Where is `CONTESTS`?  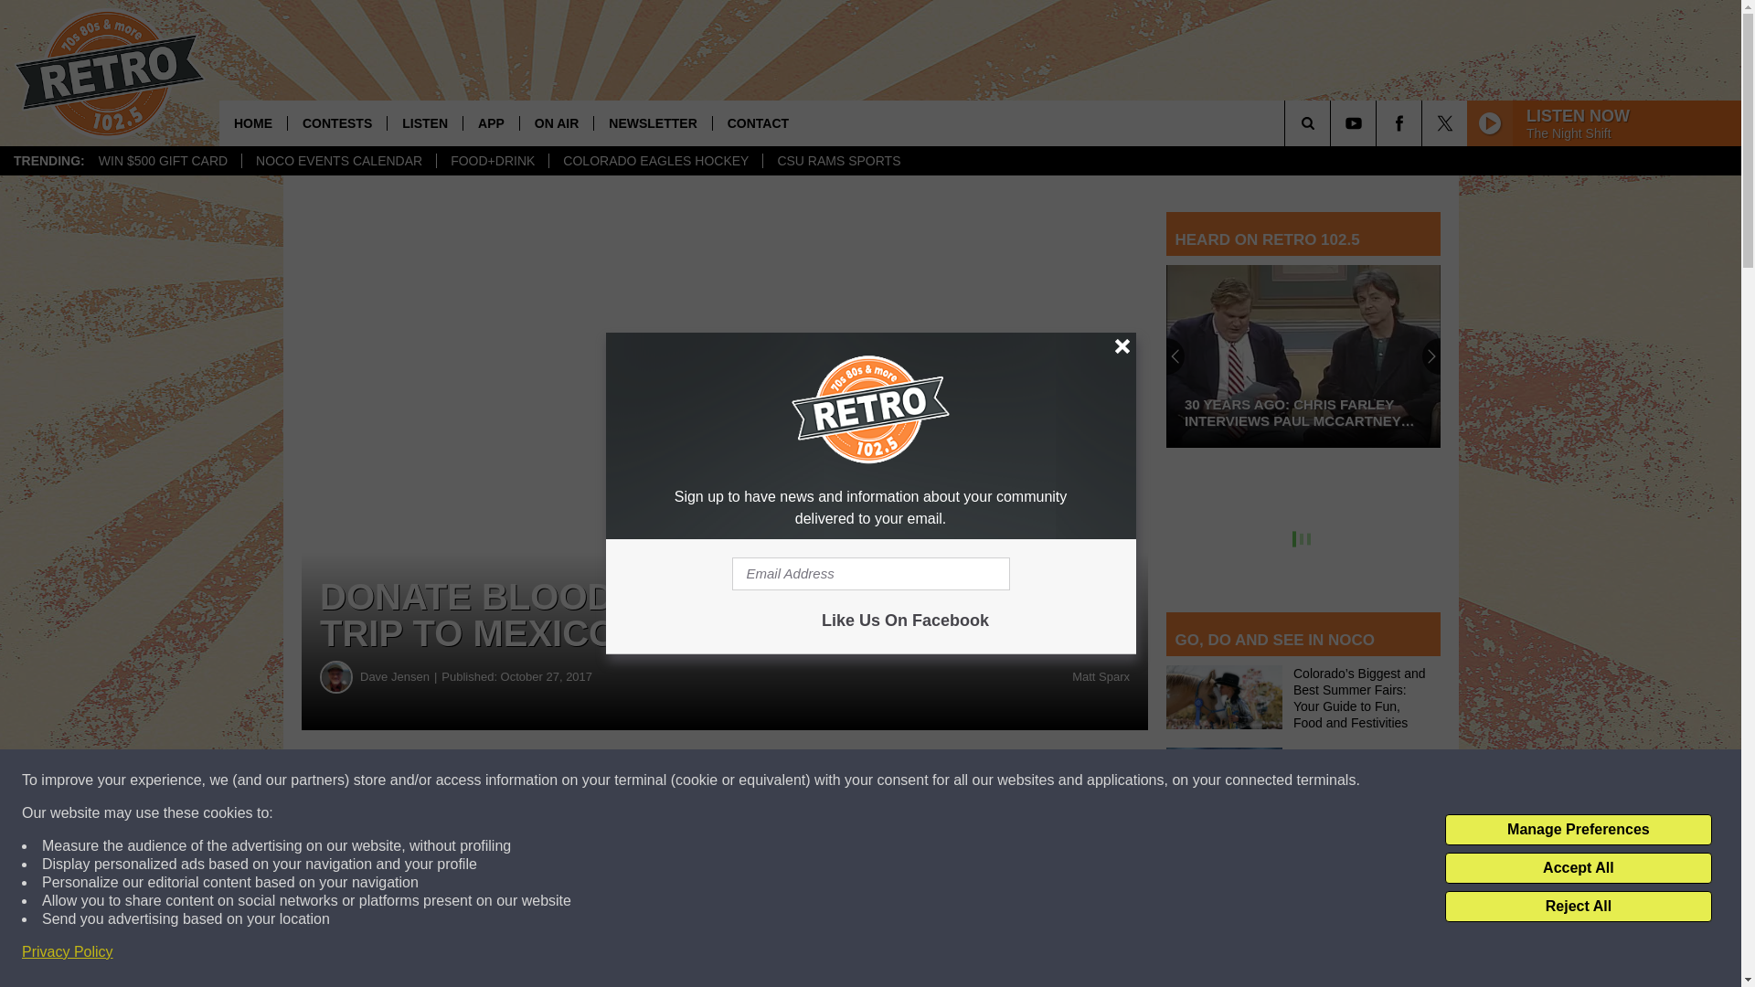 CONTESTS is located at coordinates (336, 122).